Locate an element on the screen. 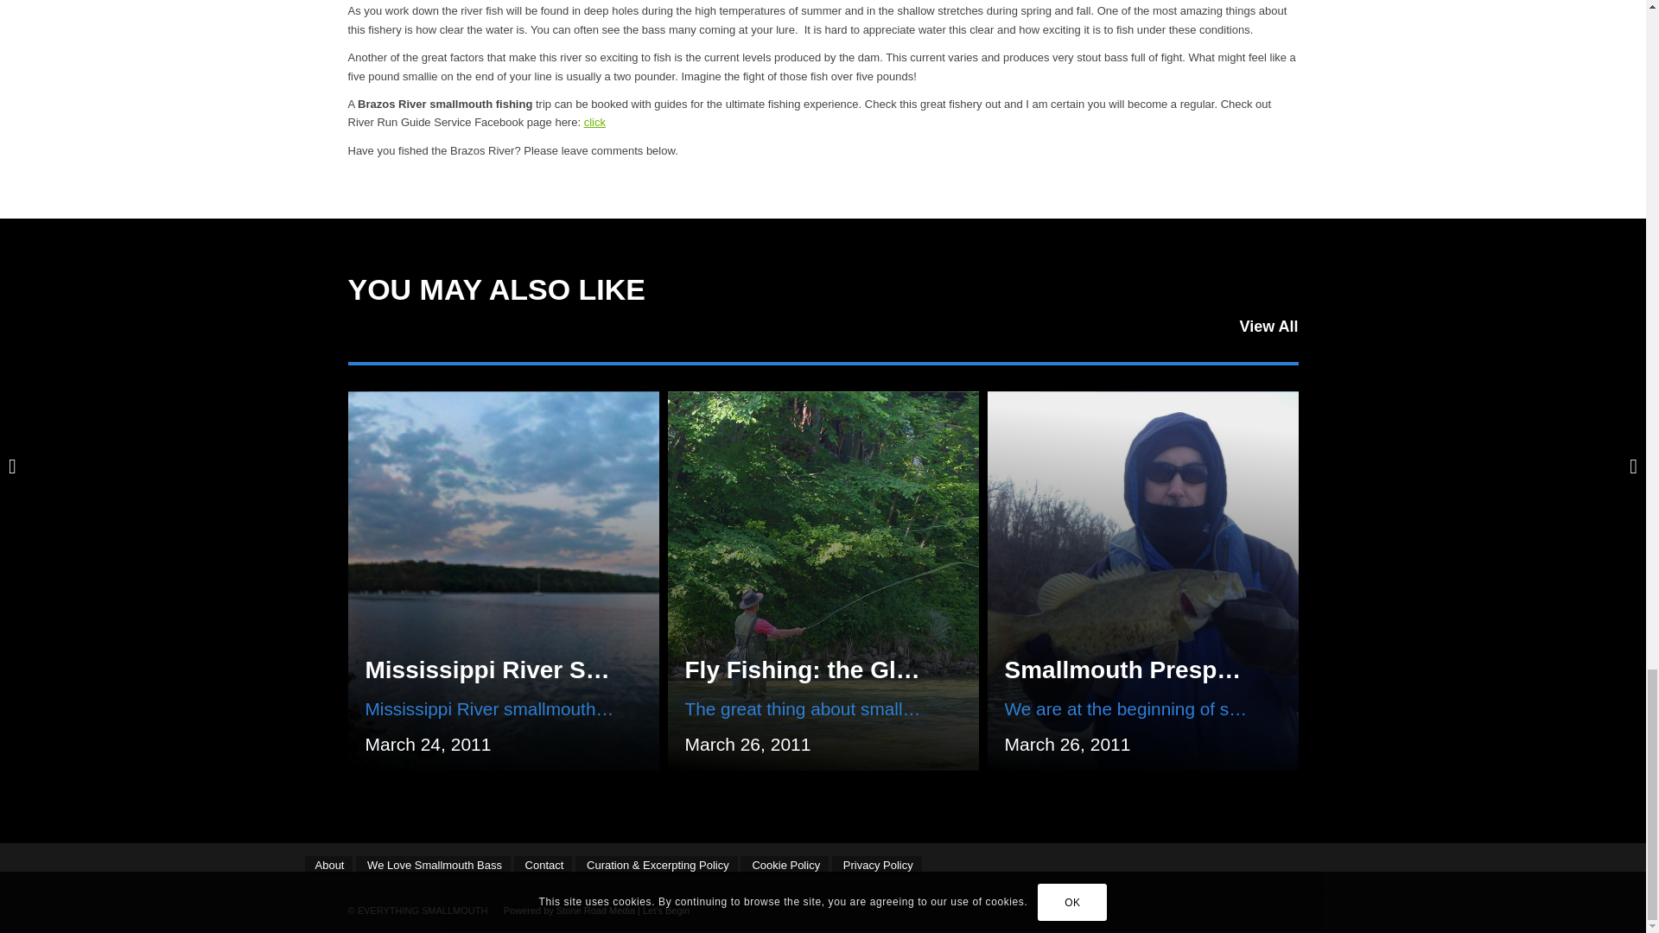  Mississippi River Smallmouth Bass Fishing is located at coordinates (614, 670).